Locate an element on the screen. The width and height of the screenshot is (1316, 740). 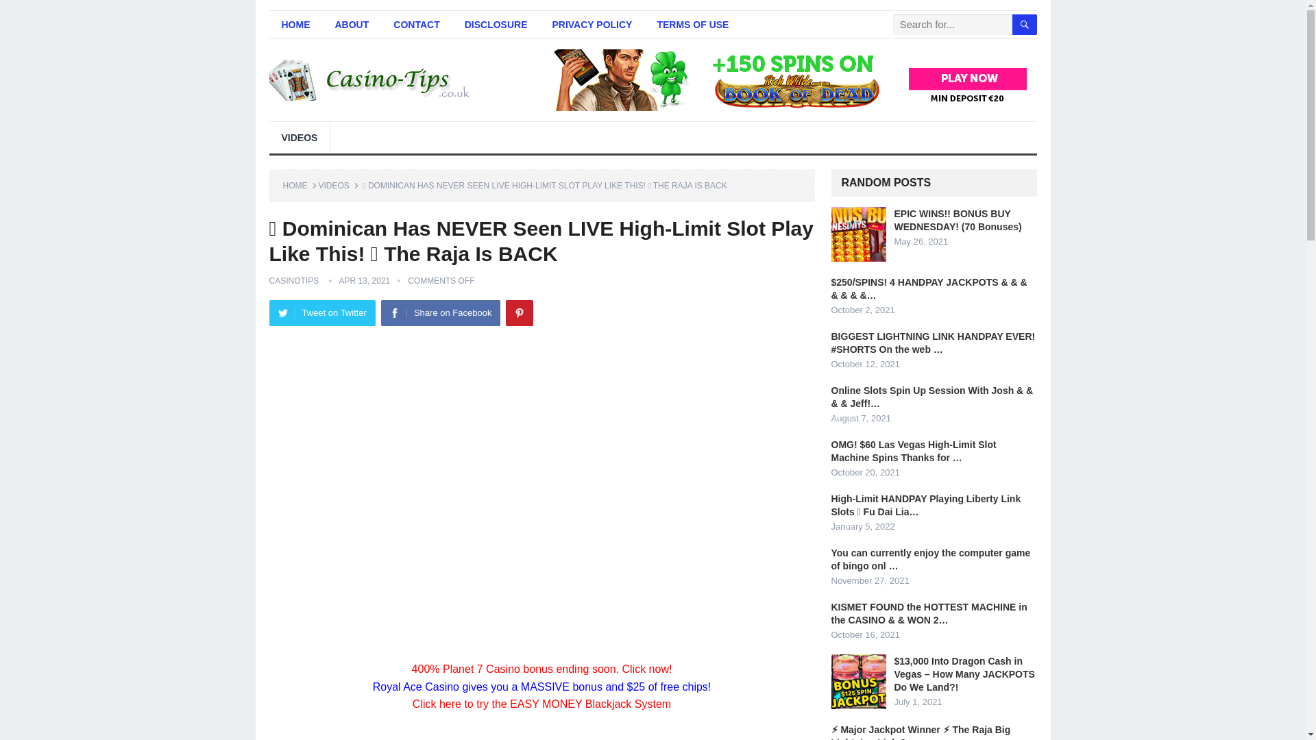
CONTACT is located at coordinates (416, 25).